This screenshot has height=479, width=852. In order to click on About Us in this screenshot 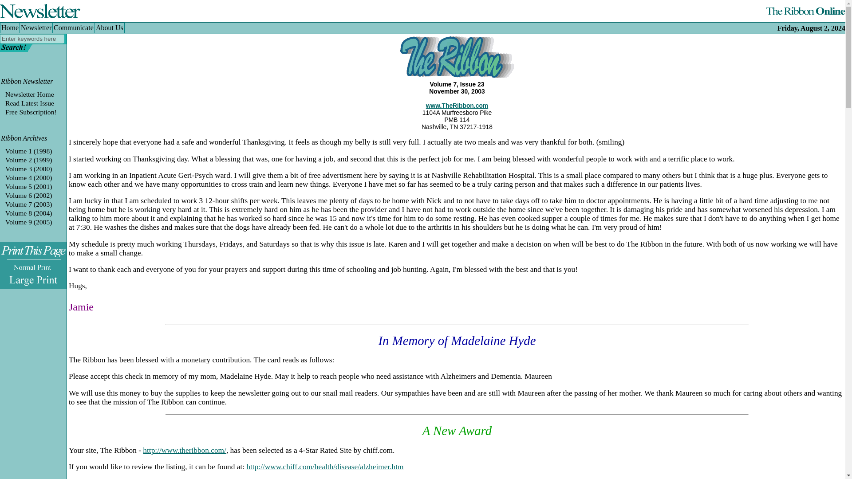, I will do `click(108, 26)`.